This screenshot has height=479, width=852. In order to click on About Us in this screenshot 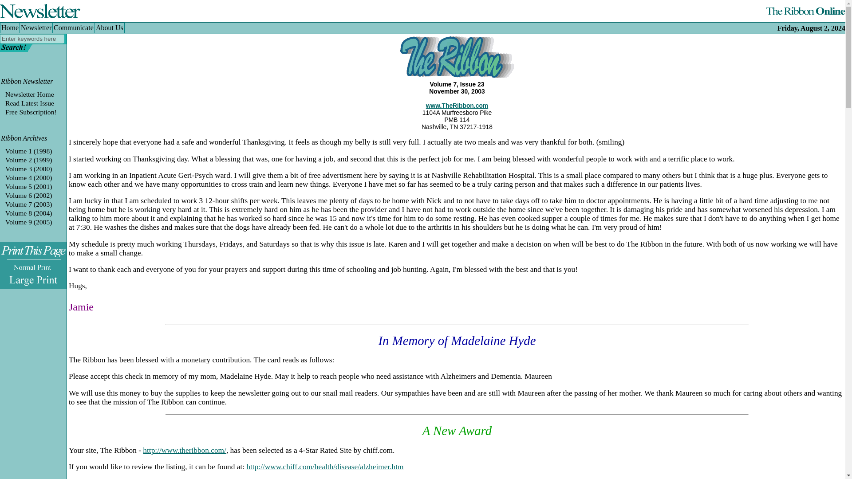, I will do `click(108, 26)`.